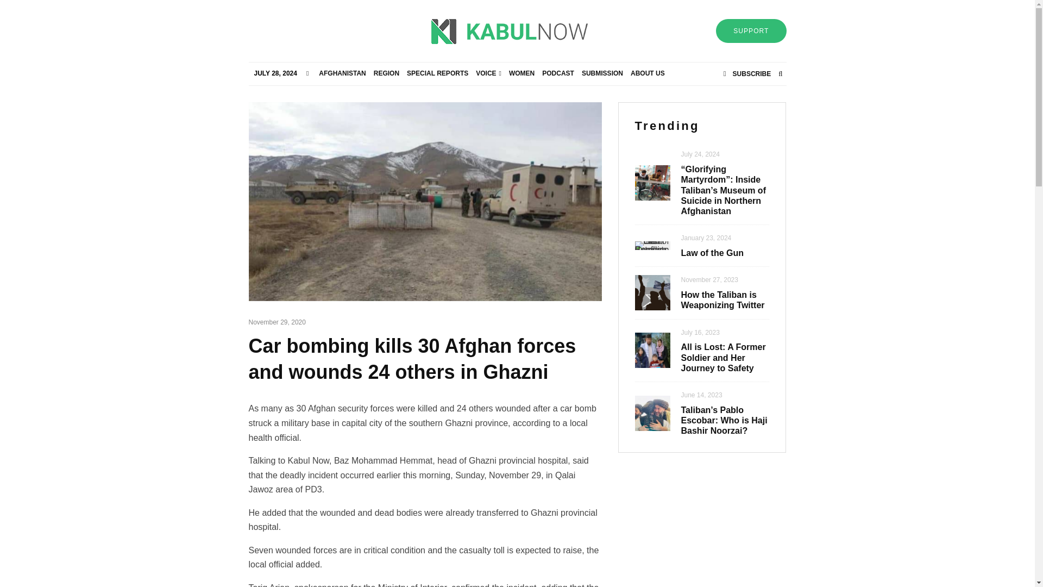 The height and width of the screenshot is (587, 1043). Describe the element at coordinates (342, 73) in the screenshot. I see `AFGHANISTAN` at that location.